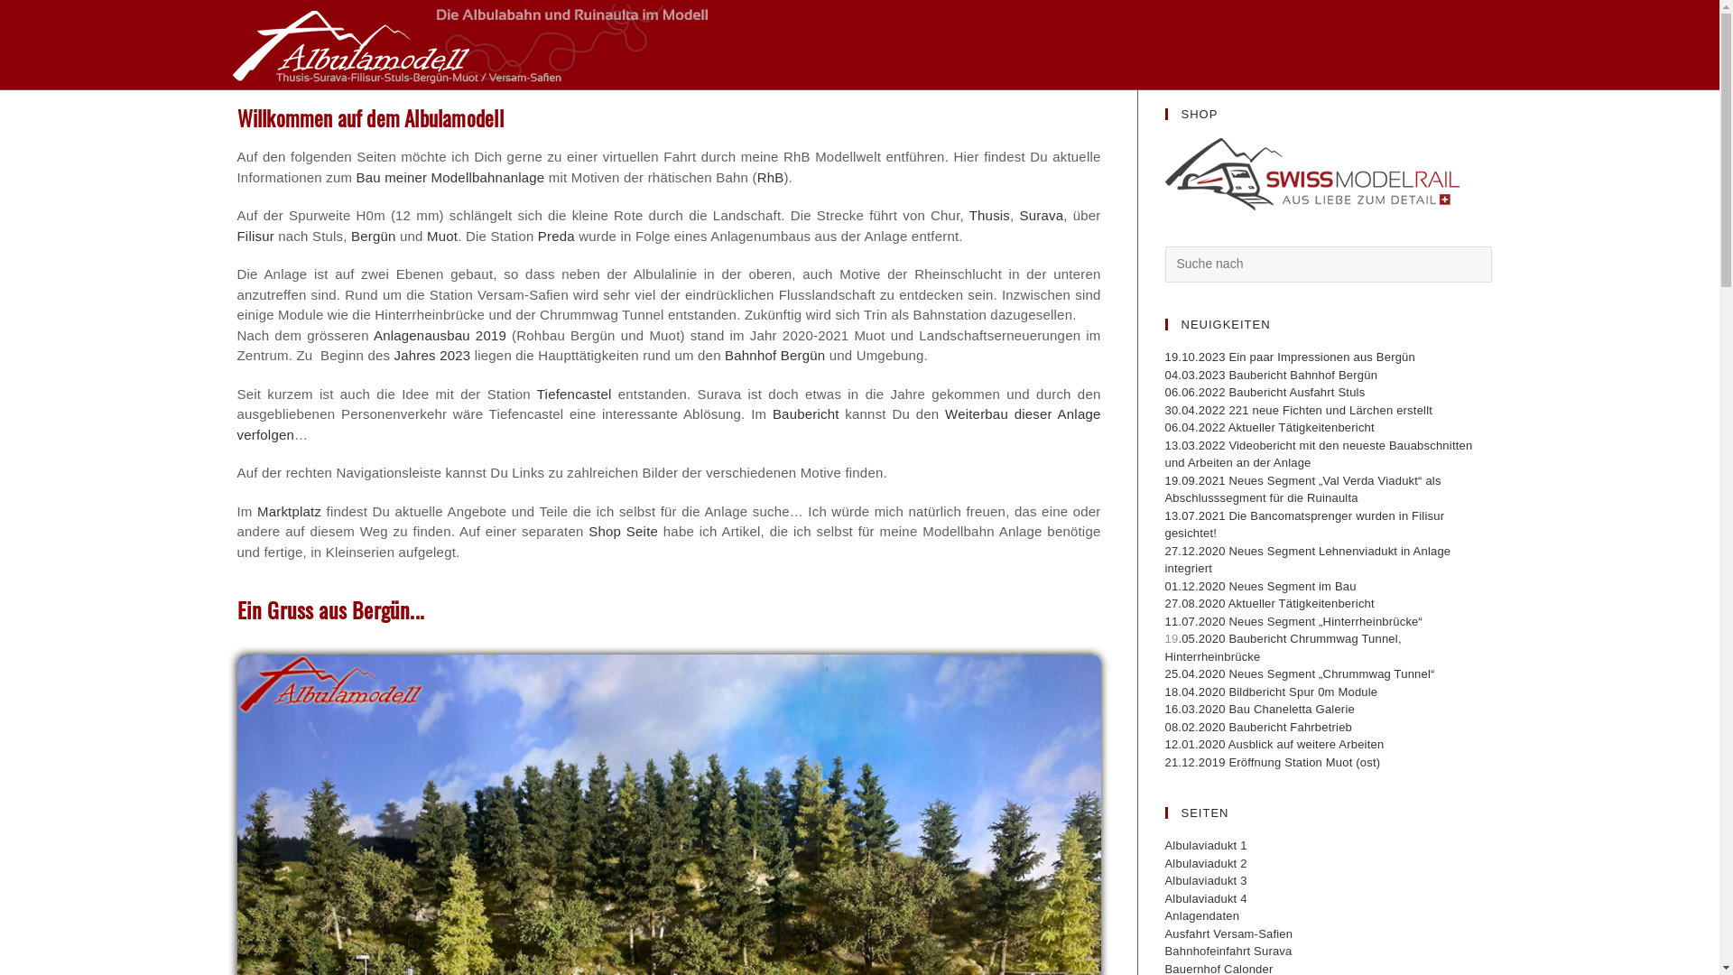 This screenshot has height=975, width=1733. Describe the element at coordinates (1271, 692) in the screenshot. I see `18.04.2020 Bildbericht Spur 0m Module` at that location.